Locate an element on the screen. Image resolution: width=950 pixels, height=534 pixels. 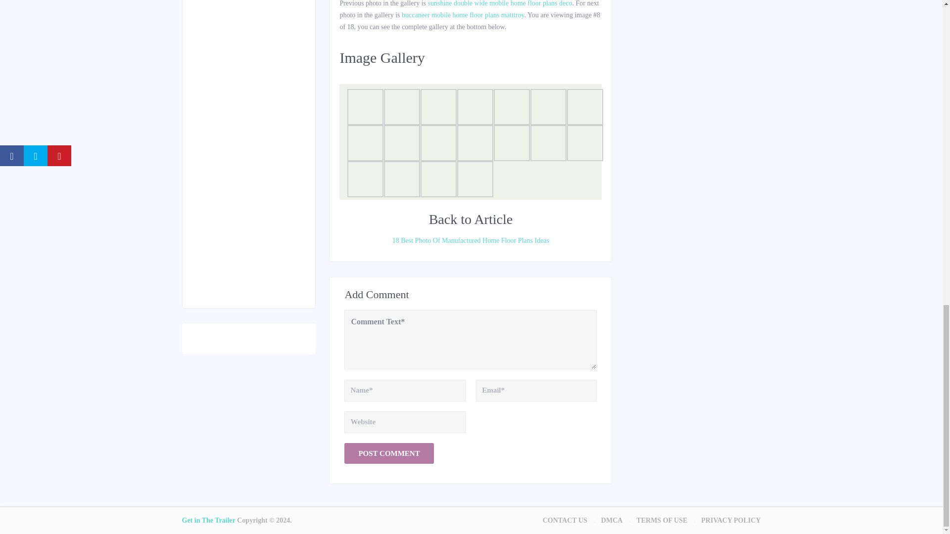
buccaneer mobile home floor plans matttroy is located at coordinates (463, 15).